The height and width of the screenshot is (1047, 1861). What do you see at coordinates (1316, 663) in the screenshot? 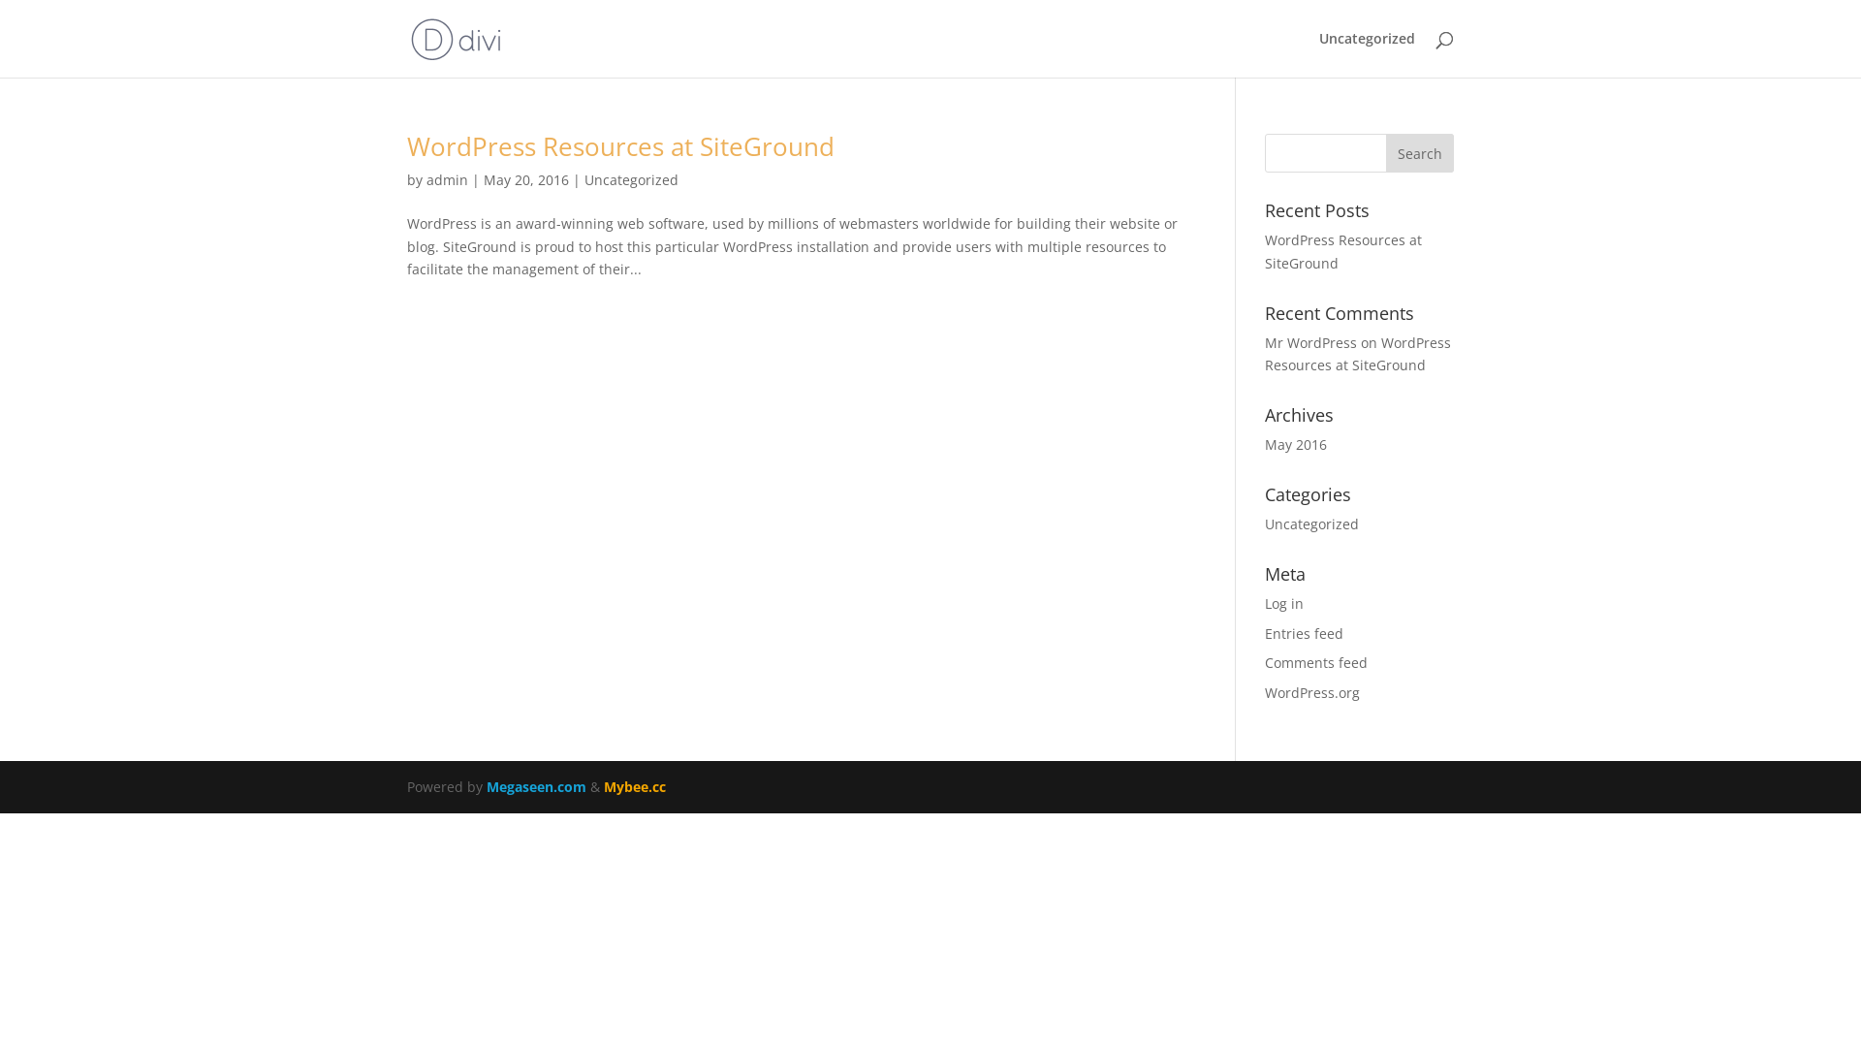
I see `Comments feed` at bounding box center [1316, 663].